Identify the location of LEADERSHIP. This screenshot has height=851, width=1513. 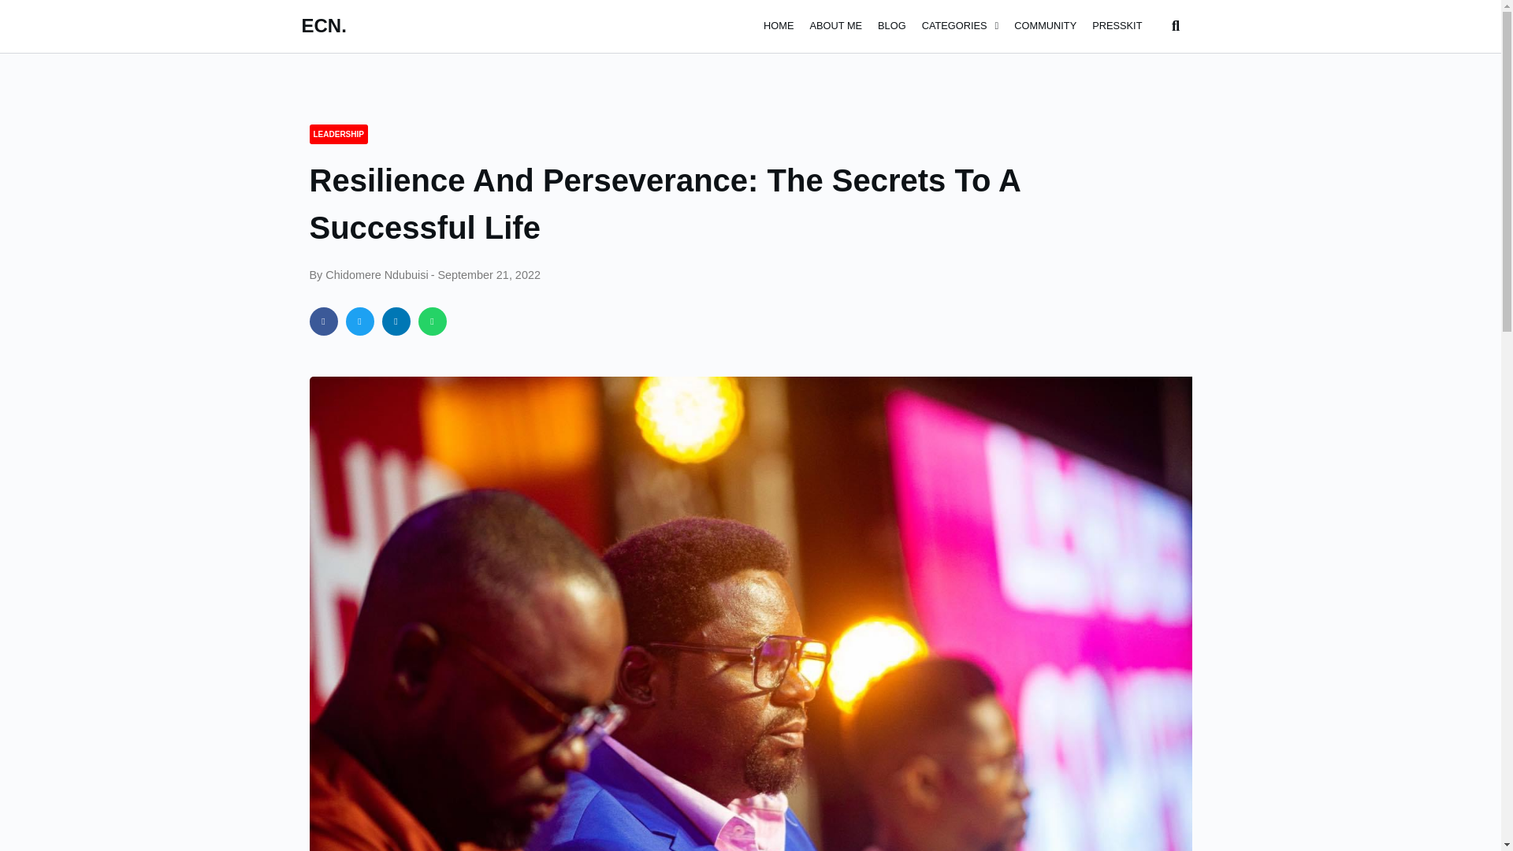
(339, 134).